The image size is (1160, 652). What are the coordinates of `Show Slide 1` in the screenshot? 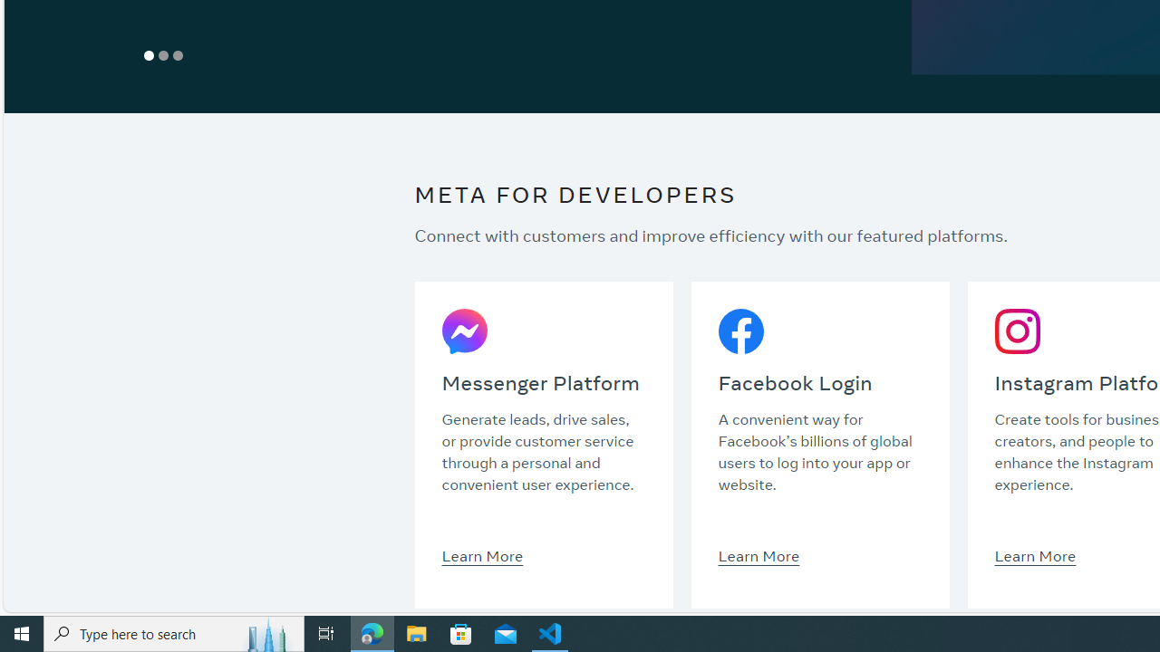 It's located at (149, 55).